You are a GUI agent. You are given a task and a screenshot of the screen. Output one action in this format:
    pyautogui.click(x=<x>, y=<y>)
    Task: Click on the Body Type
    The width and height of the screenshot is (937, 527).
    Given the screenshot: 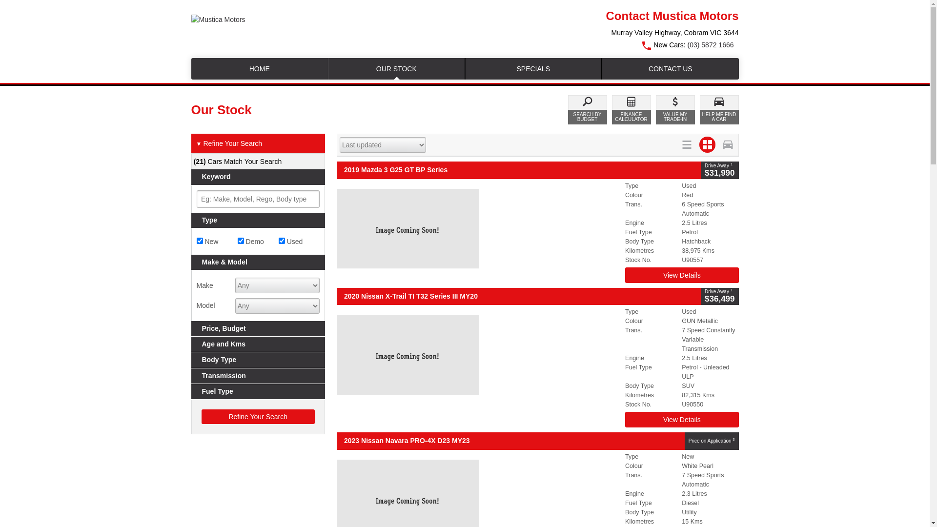 What is the action you would take?
    pyautogui.click(x=259, y=360)
    